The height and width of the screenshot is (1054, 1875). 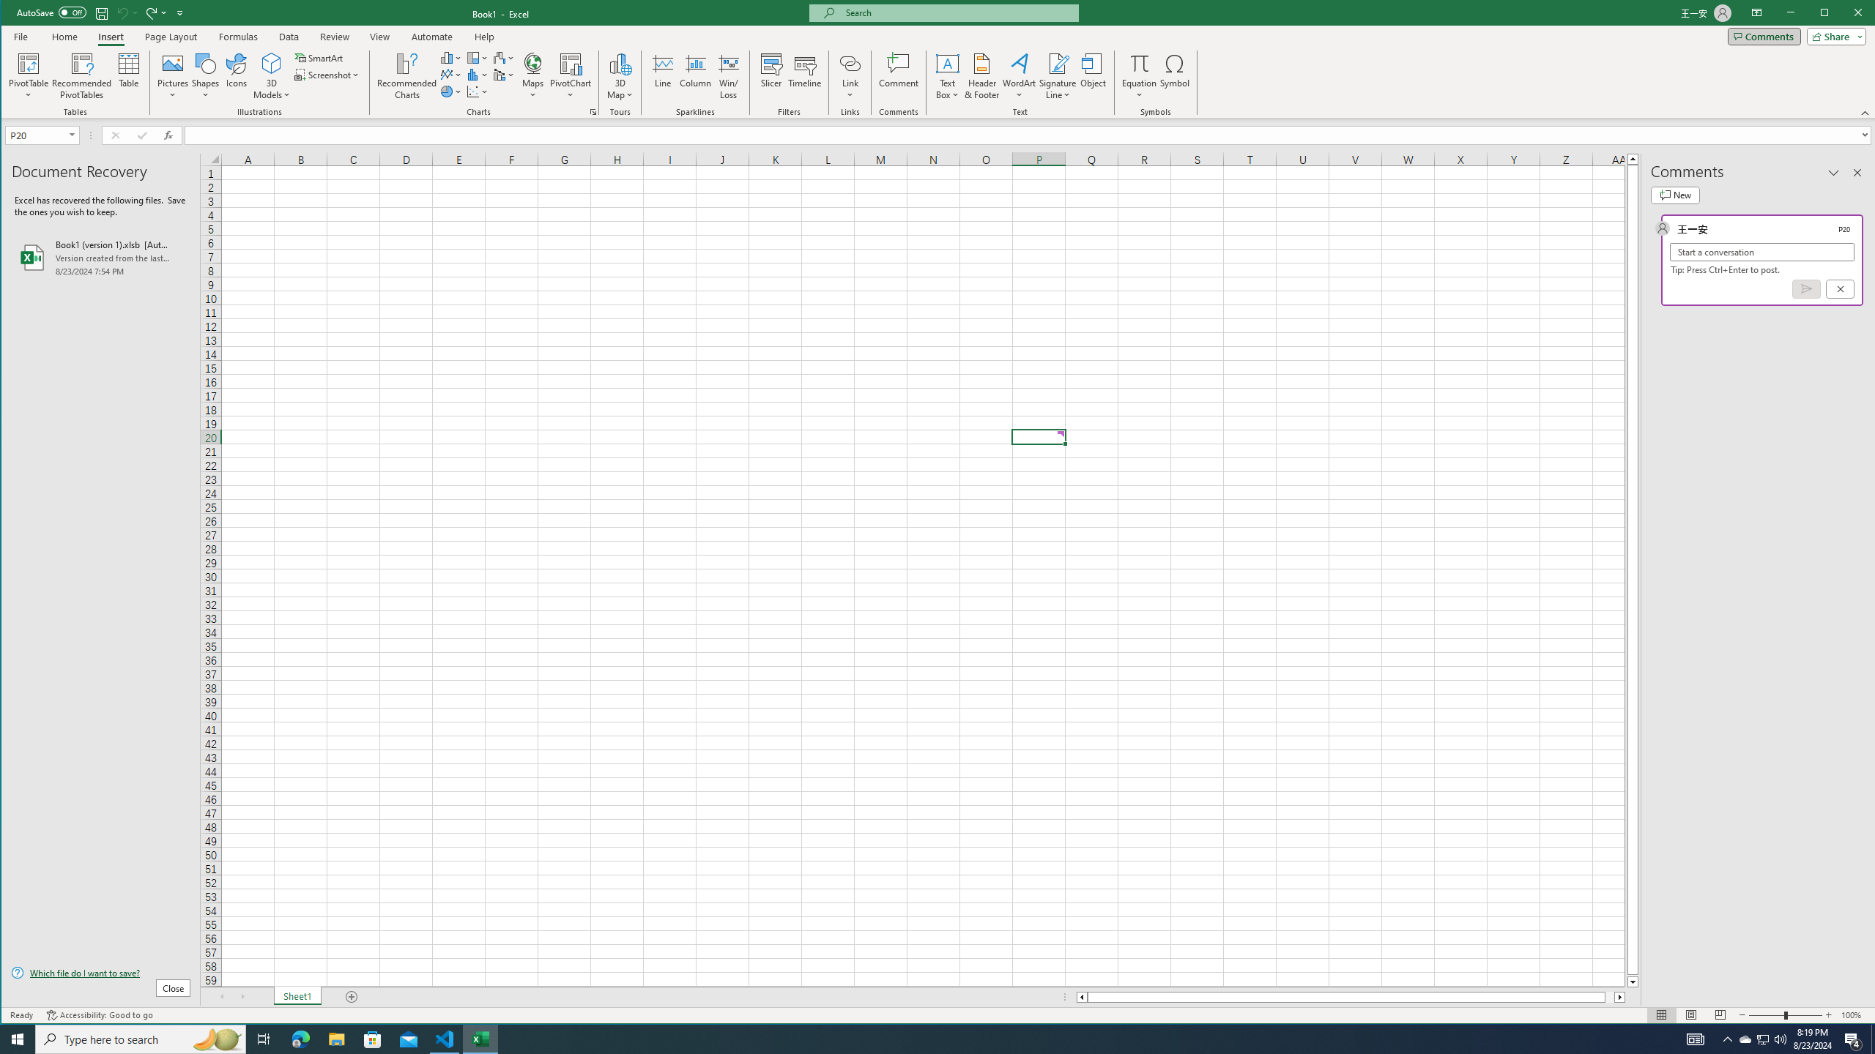 I want to click on Column, so click(x=695, y=76).